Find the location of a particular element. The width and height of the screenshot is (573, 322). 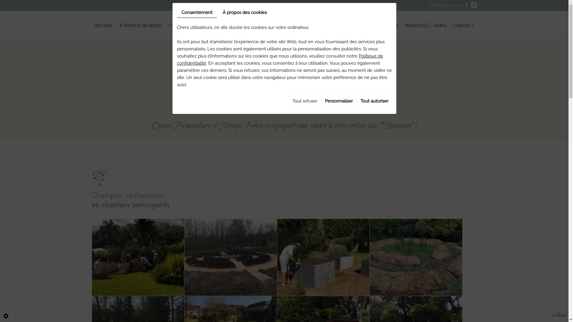

GALERIE PHOTOS is located at coordinates (339, 24).